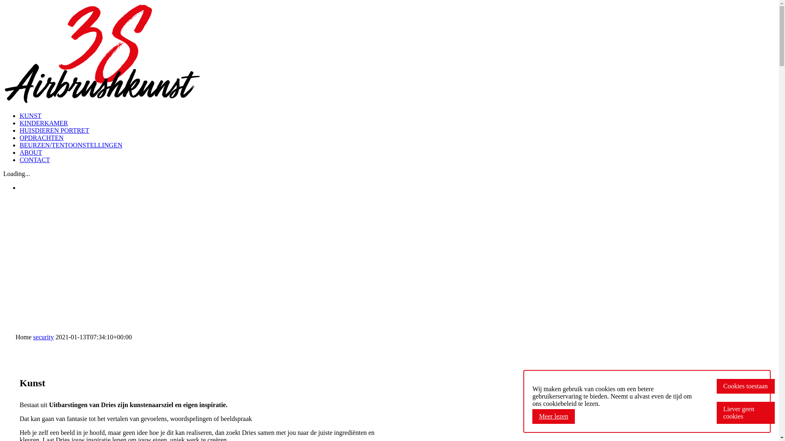 Image resolution: width=785 pixels, height=441 pixels. I want to click on KINDERKAMER, so click(44, 123).